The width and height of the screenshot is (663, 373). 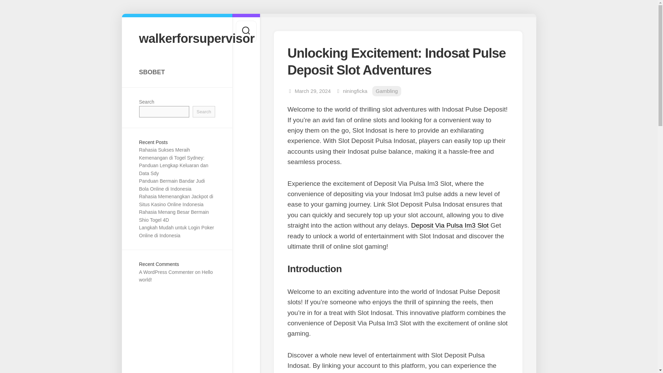 What do you see at coordinates (177, 72) in the screenshot?
I see `SBOBET` at bounding box center [177, 72].